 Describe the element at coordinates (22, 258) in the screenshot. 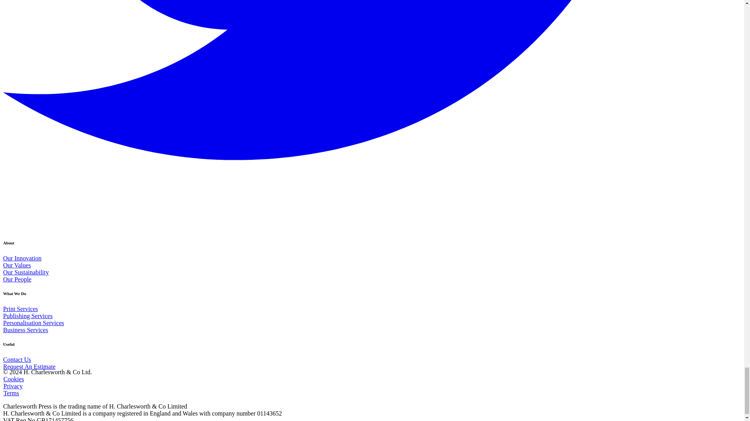

I see `Our Innovation` at that location.